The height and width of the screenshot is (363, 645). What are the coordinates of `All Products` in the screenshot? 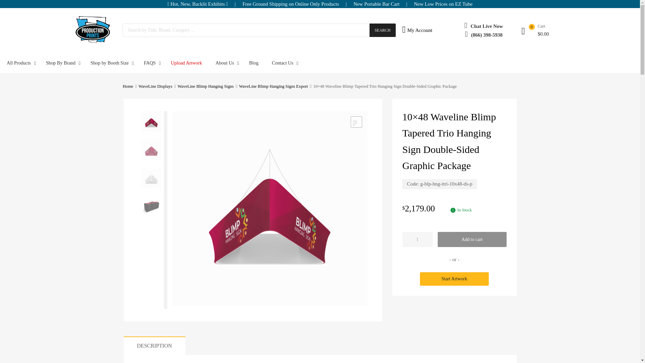 It's located at (19, 63).